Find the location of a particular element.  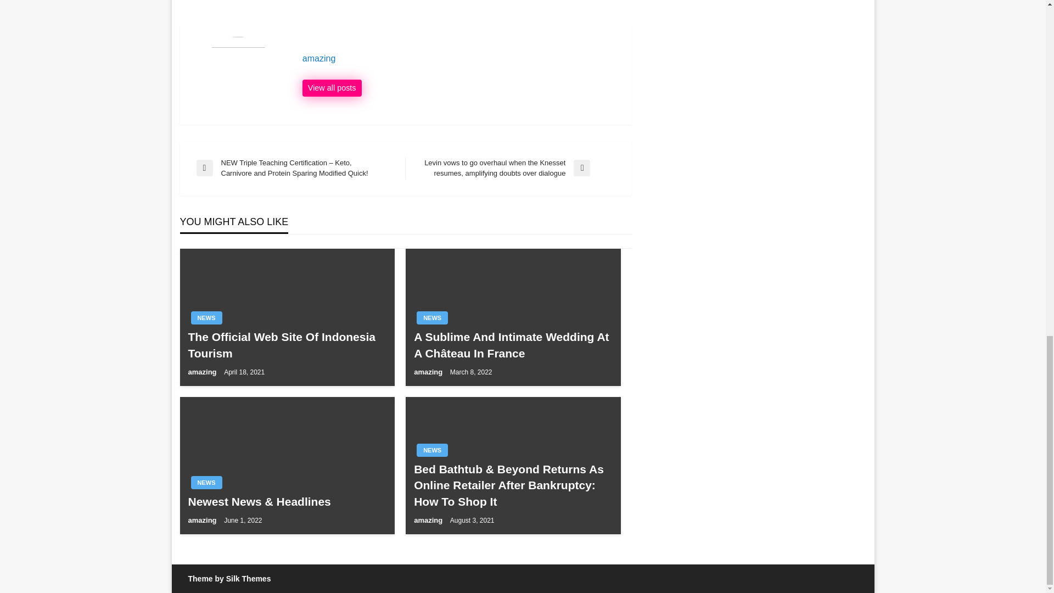

NEWS is located at coordinates (432, 317).